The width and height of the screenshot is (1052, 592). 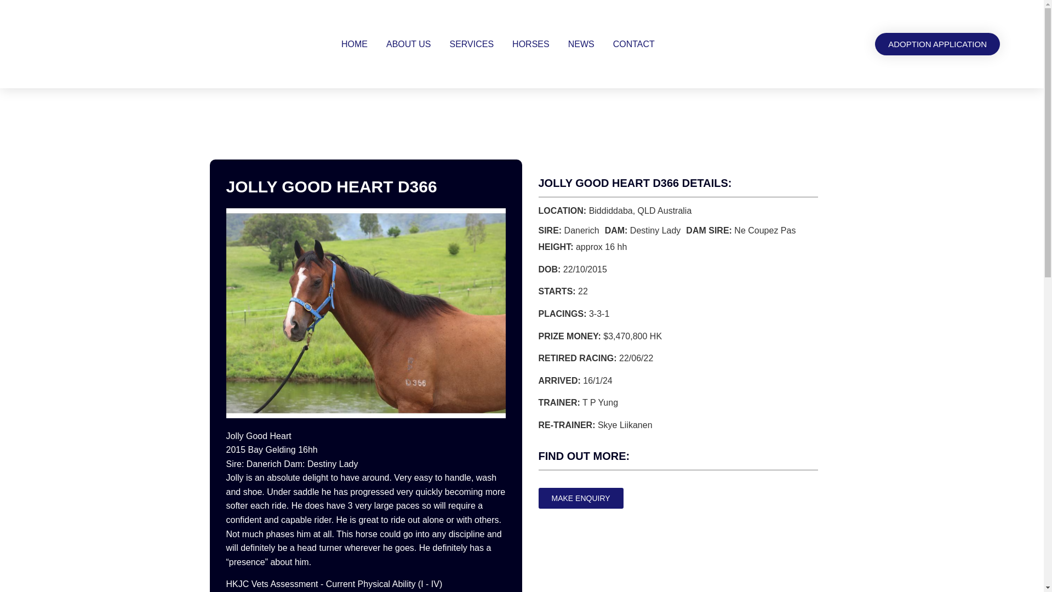 I want to click on CONTACT, so click(x=634, y=44).